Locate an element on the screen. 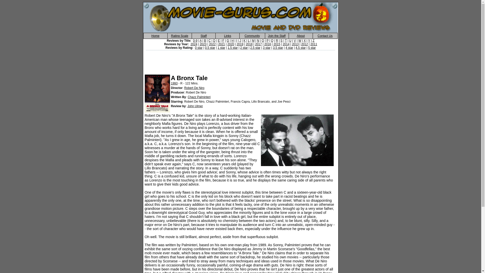 This screenshot has height=273, width=485. 2023 is located at coordinates (203, 44).